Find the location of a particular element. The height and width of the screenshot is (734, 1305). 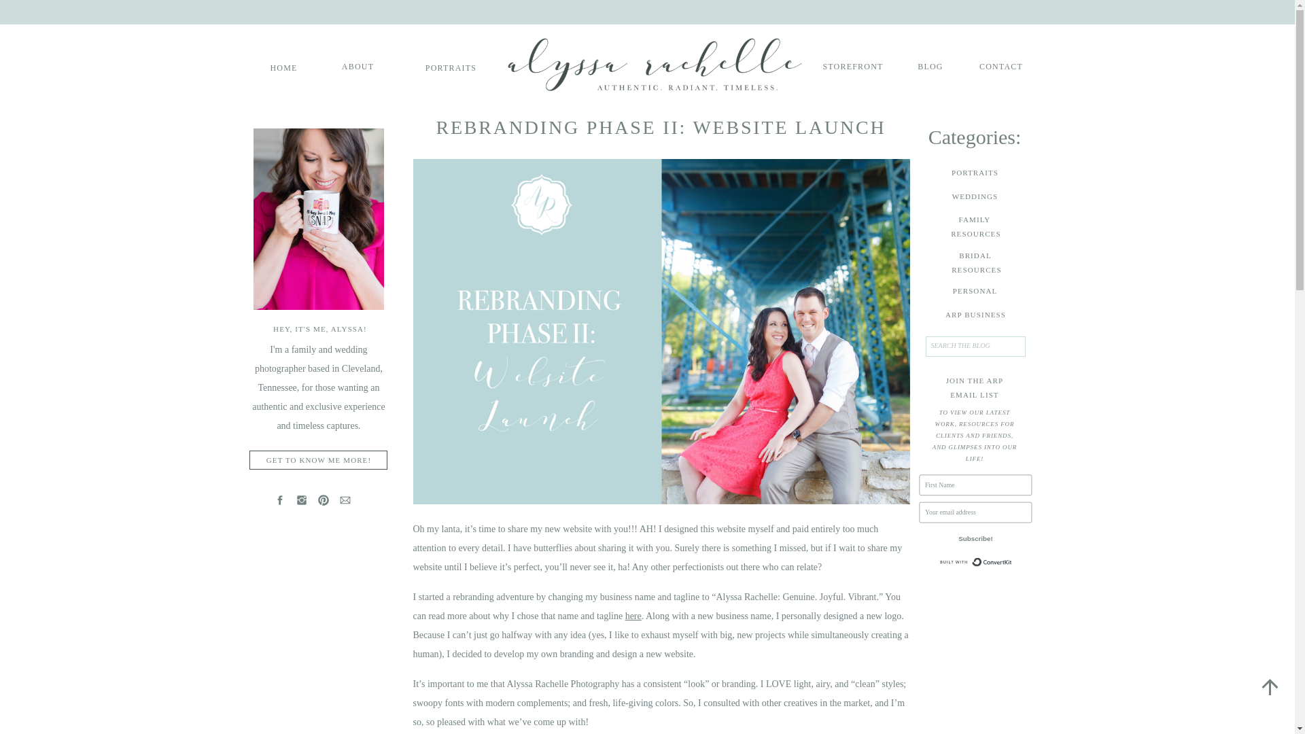

CONTACT is located at coordinates (975, 262).